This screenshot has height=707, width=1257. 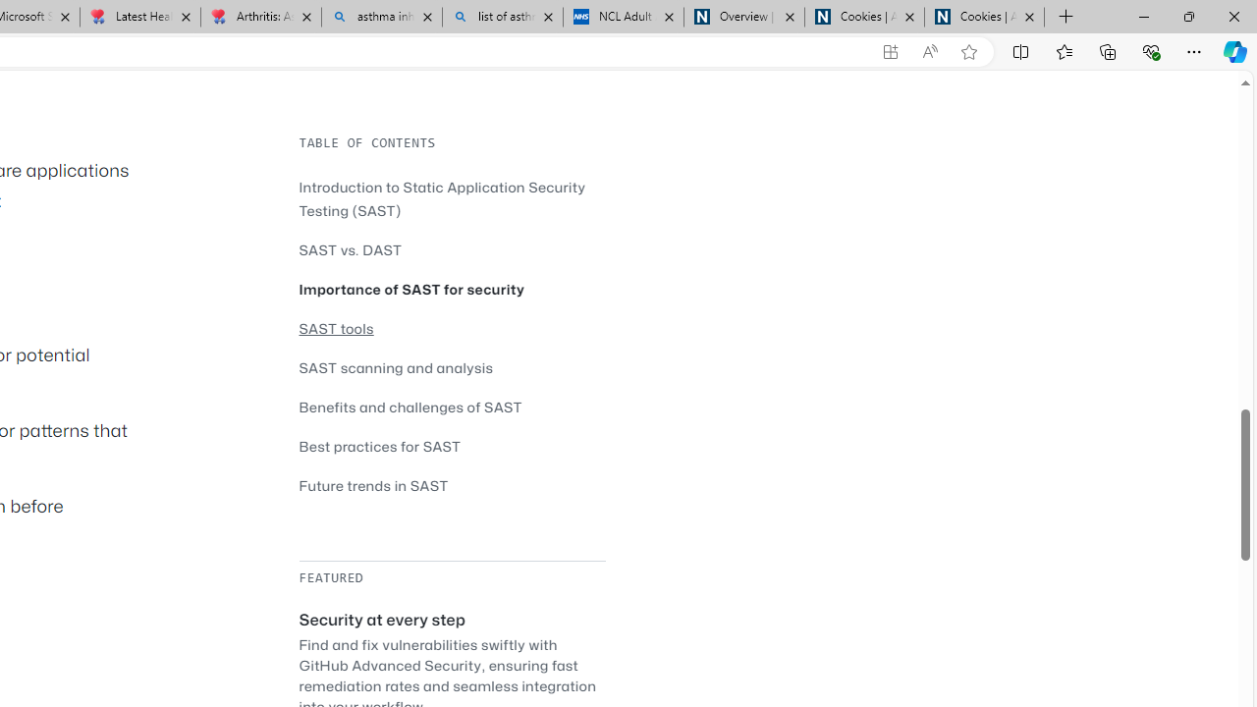 I want to click on SAST vs. DAST, so click(x=350, y=249).